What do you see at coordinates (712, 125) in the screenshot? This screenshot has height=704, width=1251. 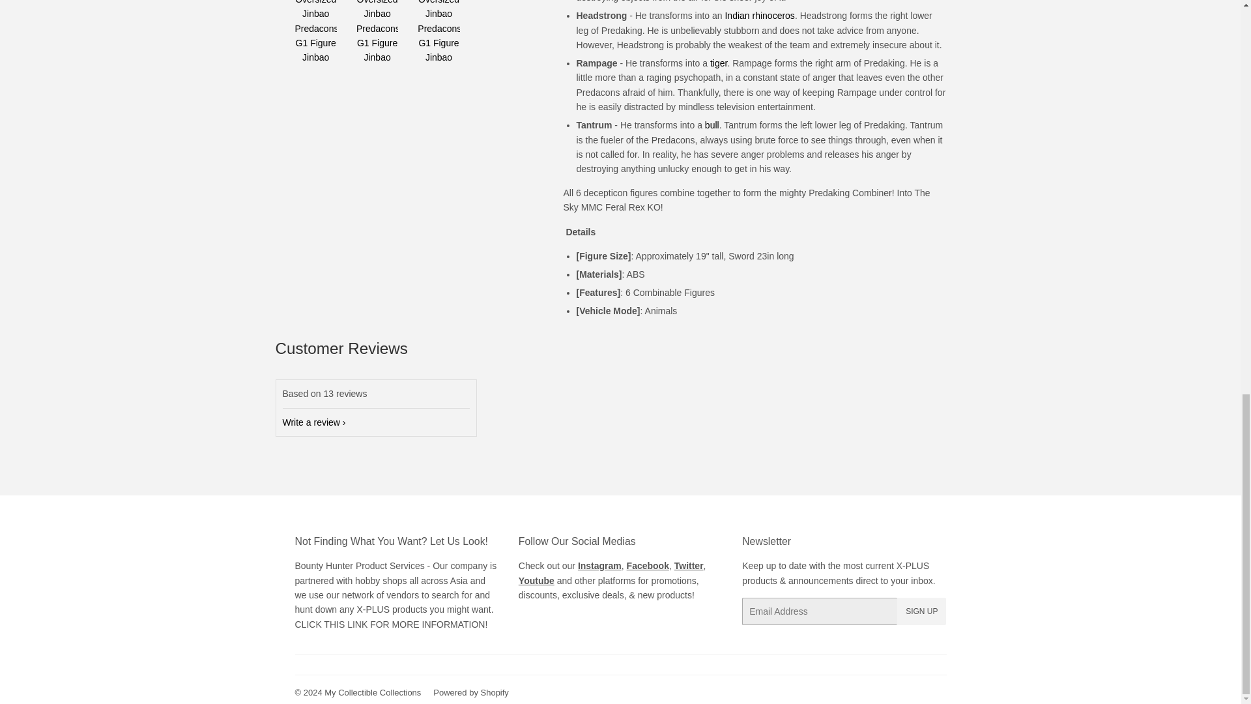 I see `Cattle` at bounding box center [712, 125].